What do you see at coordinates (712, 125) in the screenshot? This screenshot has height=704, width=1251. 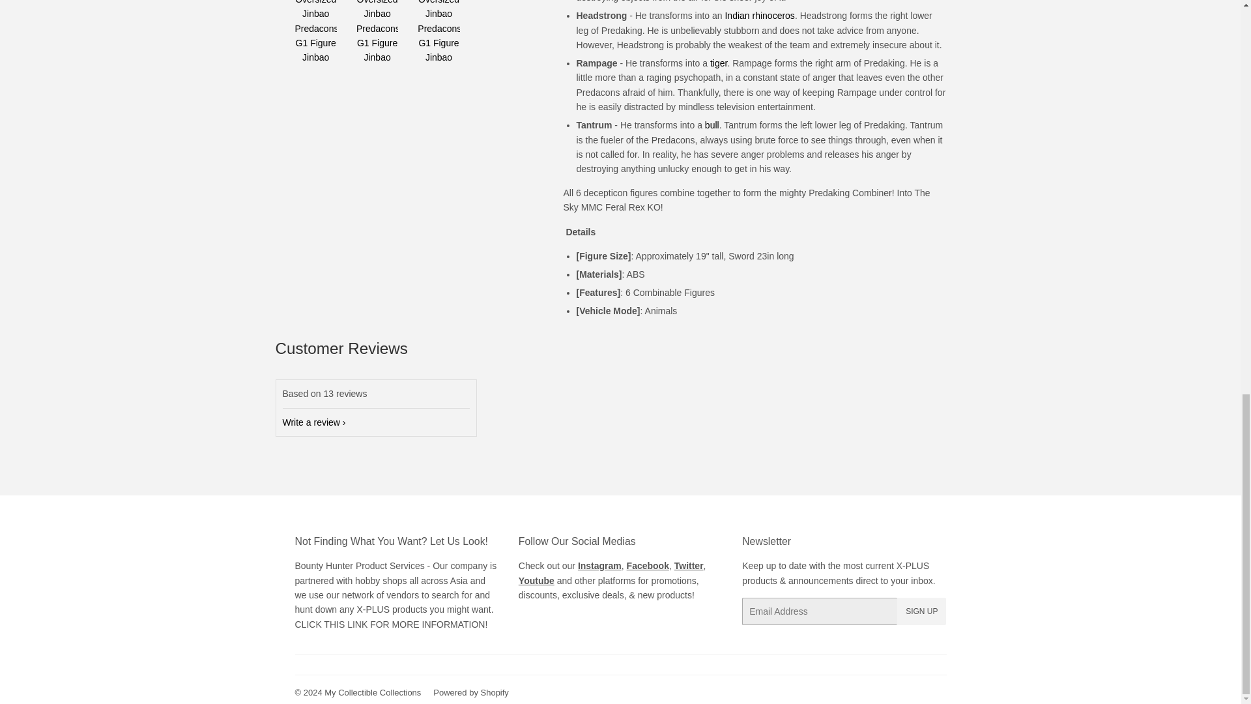 I see `Cattle` at bounding box center [712, 125].